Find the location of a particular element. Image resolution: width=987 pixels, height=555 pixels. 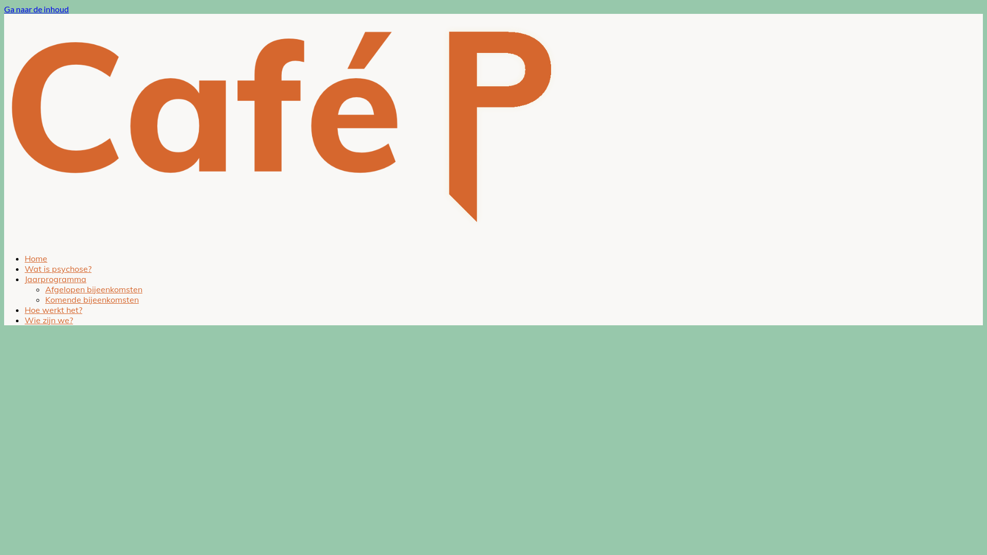

Wat is psychose? is located at coordinates (58, 269).